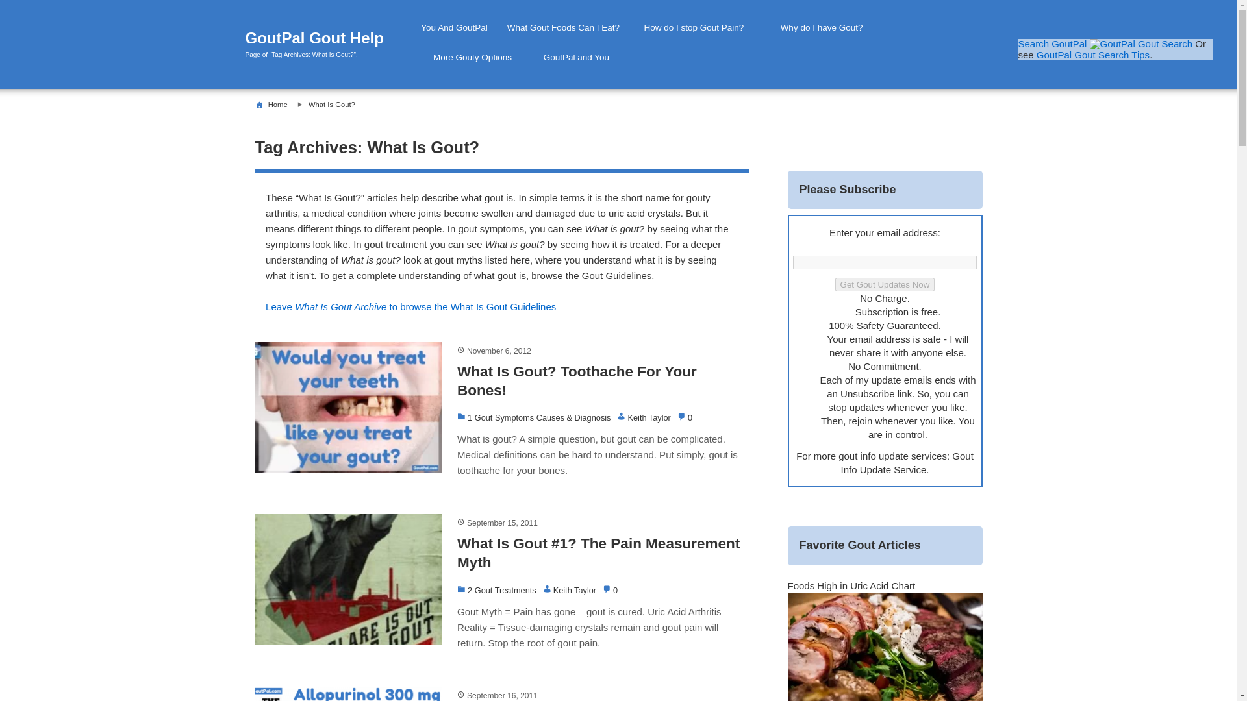  I want to click on      Why do I have Gout?     , so click(821, 27).